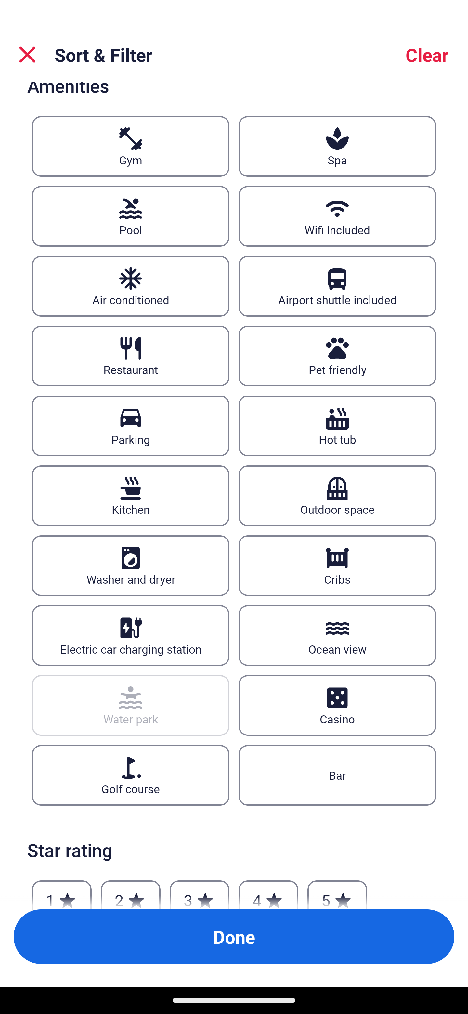  I want to click on Apply and close Sort and Filter Done, so click(234, 937).